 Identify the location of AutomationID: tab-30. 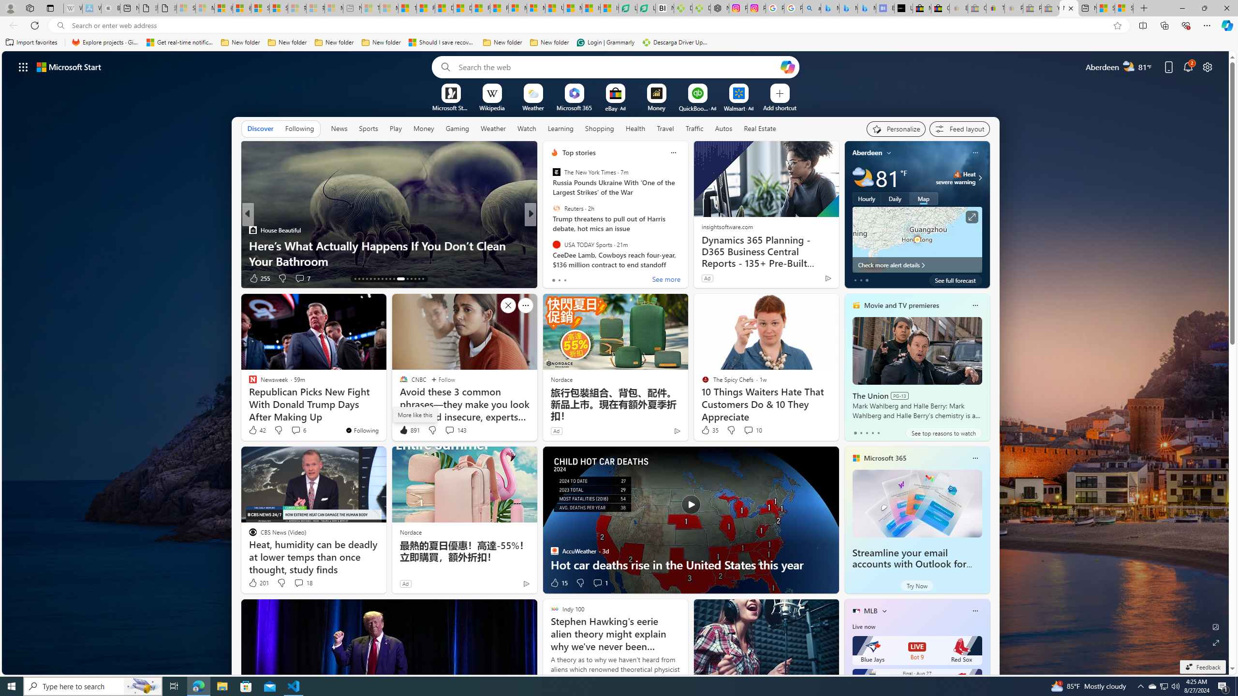
(411, 279).